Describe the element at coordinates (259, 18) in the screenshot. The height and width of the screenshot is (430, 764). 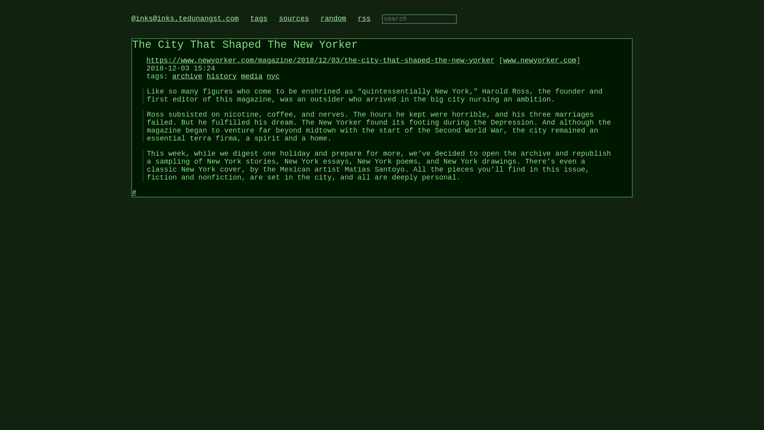
I see `tags` at that location.